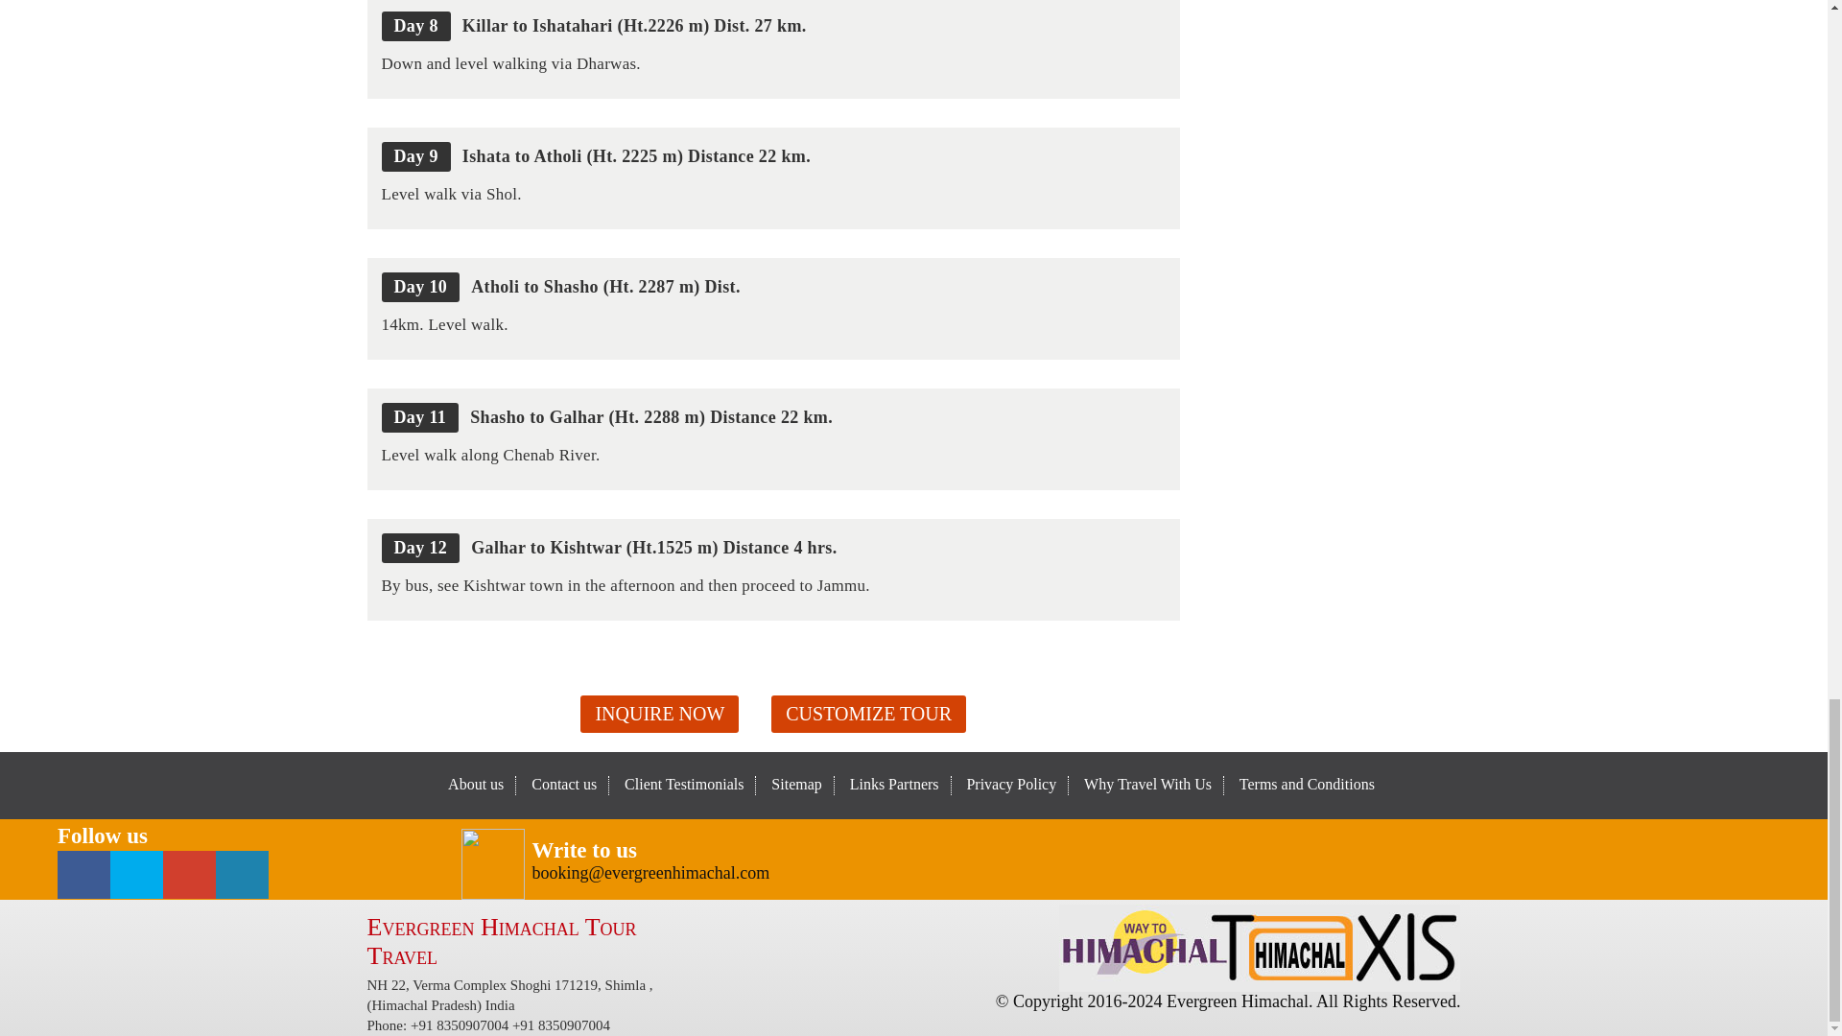 Image resolution: width=1842 pixels, height=1036 pixels. What do you see at coordinates (564, 784) in the screenshot?
I see `Contact us` at bounding box center [564, 784].